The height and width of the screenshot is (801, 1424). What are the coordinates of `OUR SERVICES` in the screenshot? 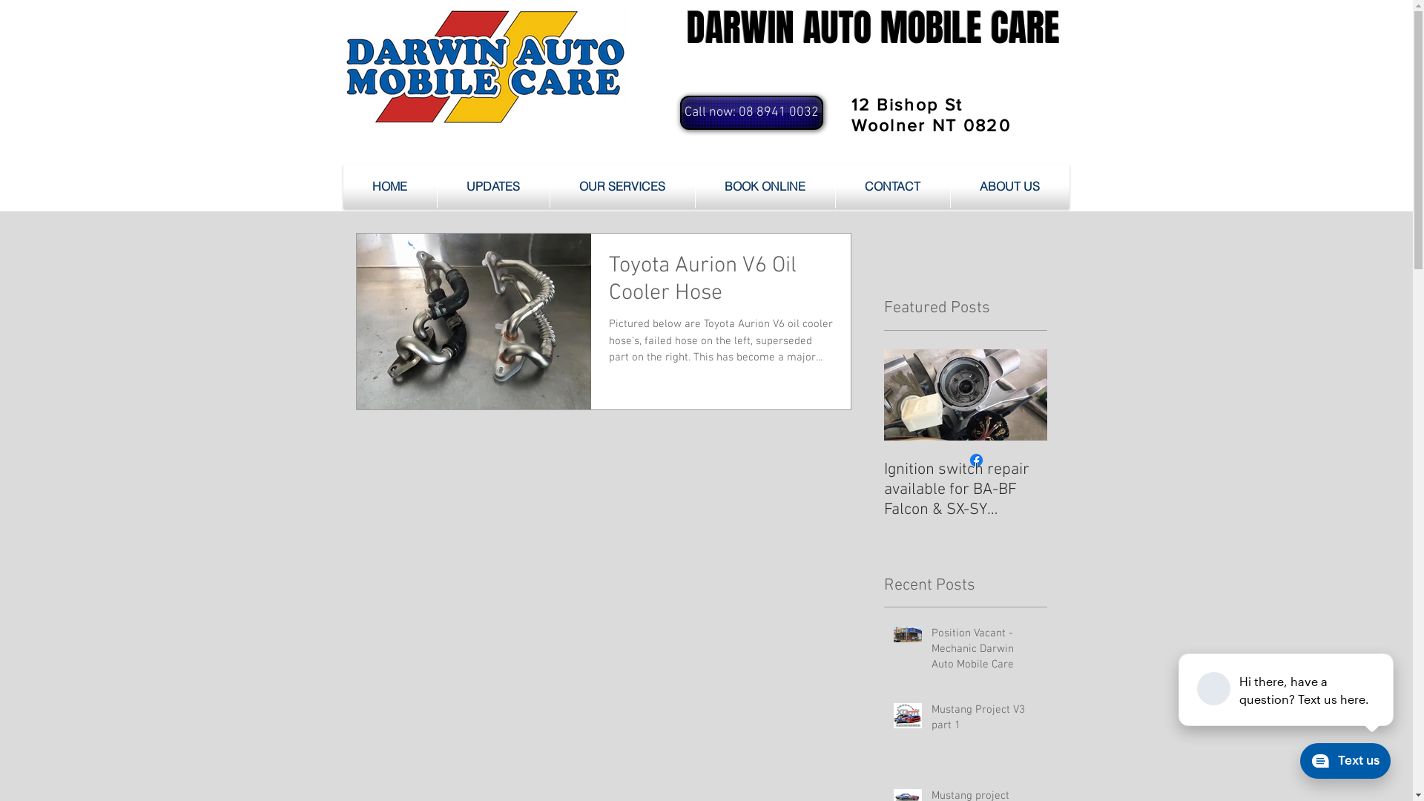 It's located at (623, 186).